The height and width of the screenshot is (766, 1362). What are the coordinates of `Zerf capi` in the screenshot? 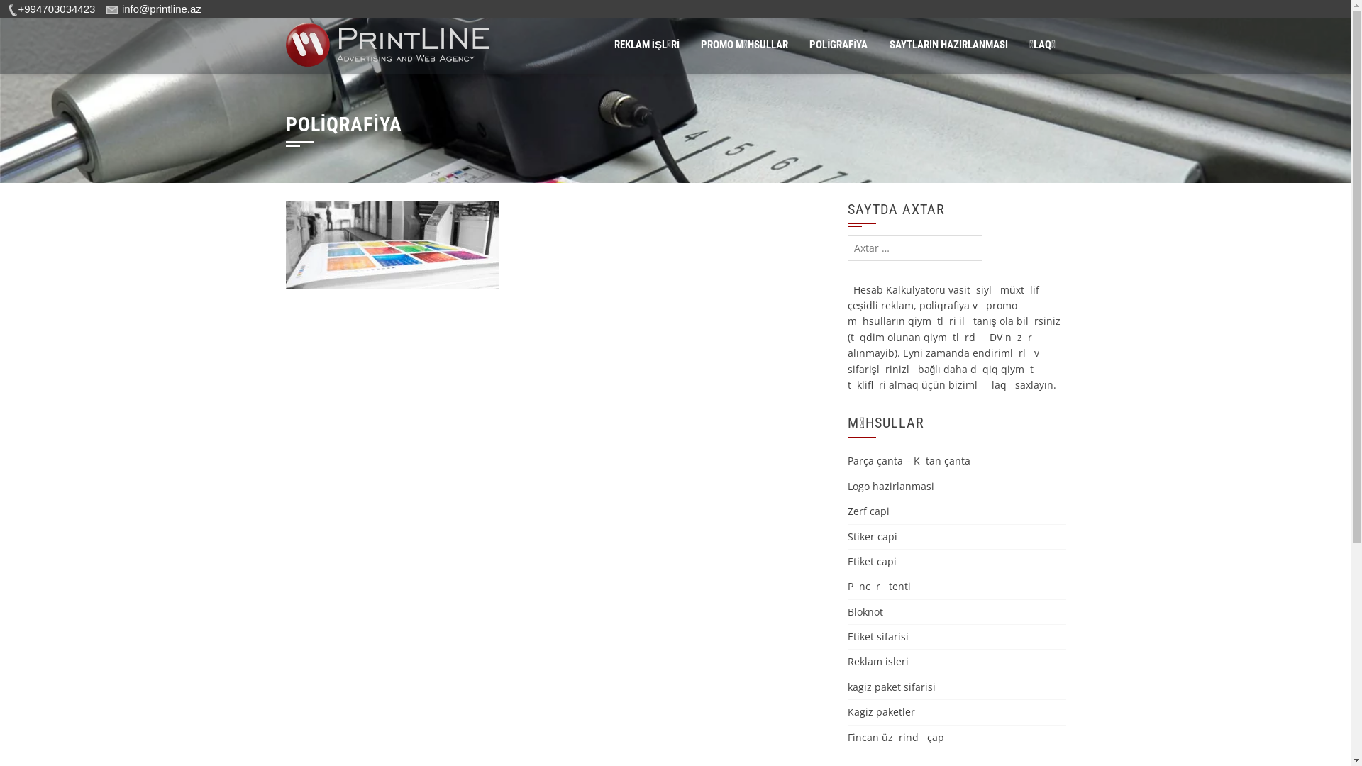 It's located at (868, 511).